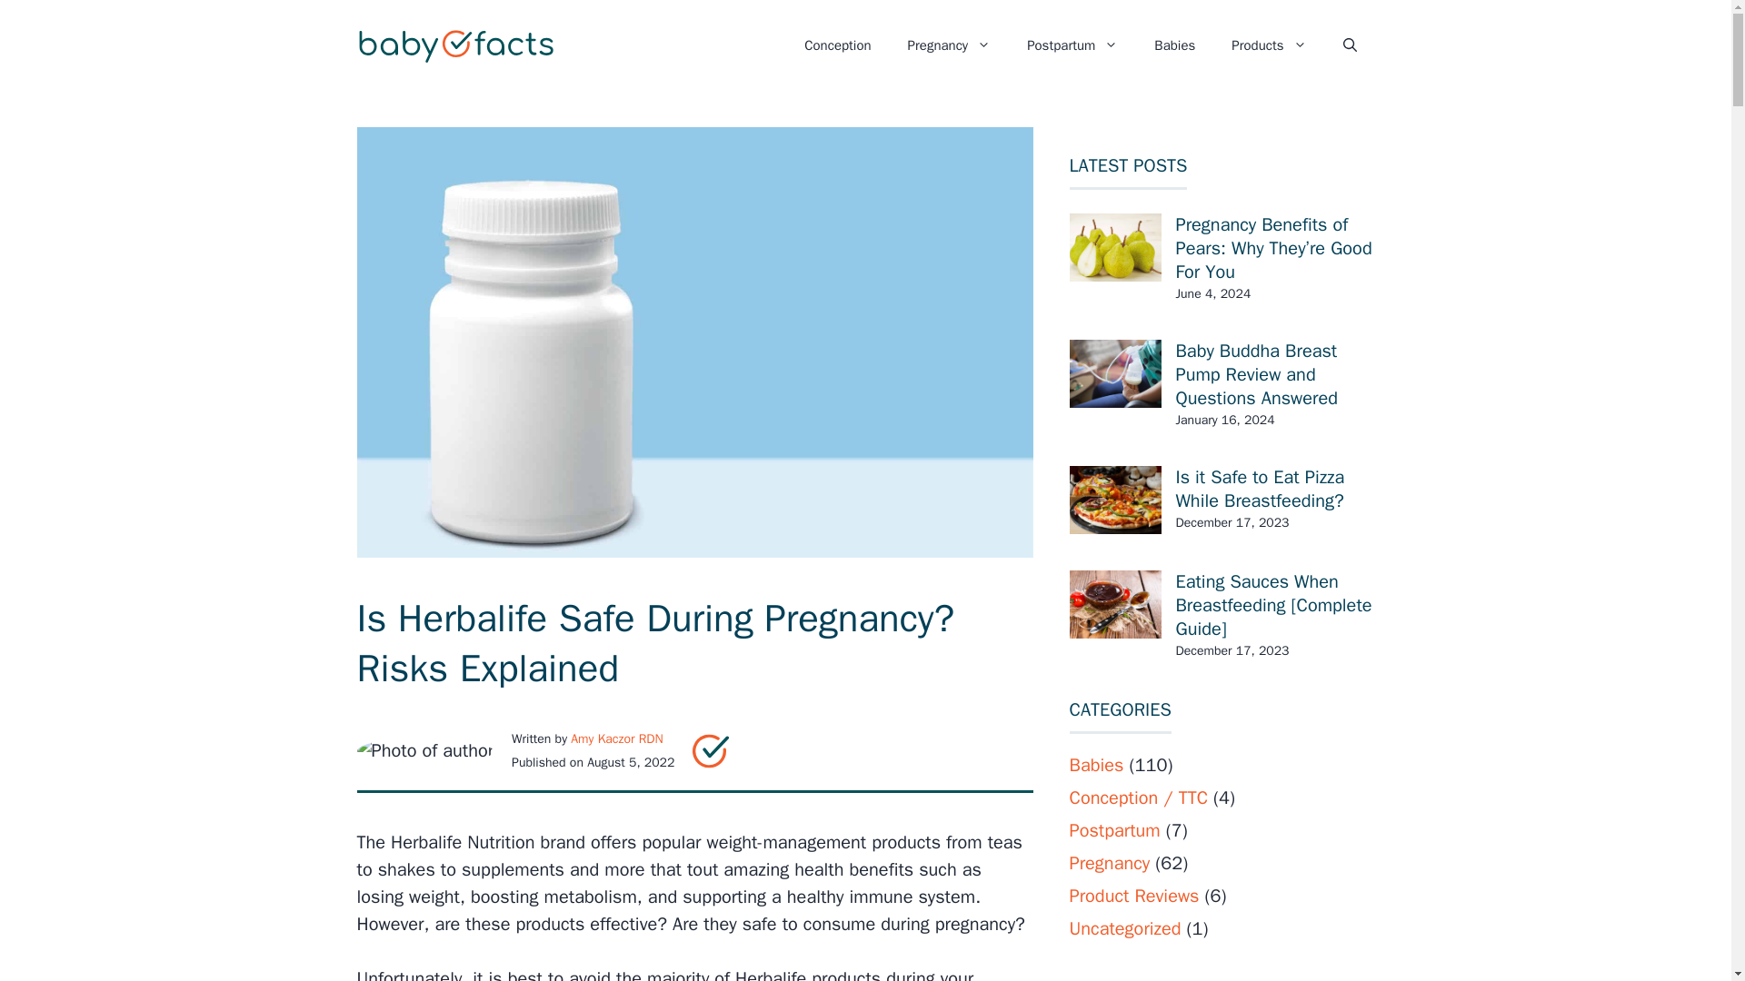 The height and width of the screenshot is (981, 1745). Describe the element at coordinates (1072, 45) in the screenshot. I see `Postpartum` at that location.